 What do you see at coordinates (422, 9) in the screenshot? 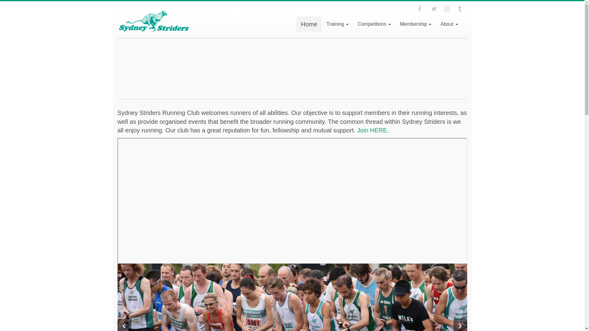
I see `facebook` at bounding box center [422, 9].